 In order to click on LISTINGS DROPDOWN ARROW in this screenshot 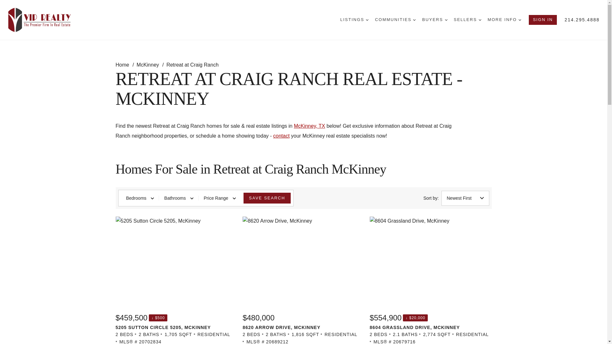, I will do `click(354, 20)`.